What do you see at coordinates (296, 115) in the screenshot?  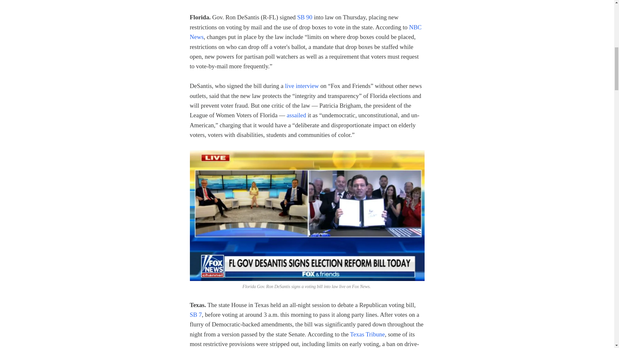 I see `assailed` at bounding box center [296, 115].